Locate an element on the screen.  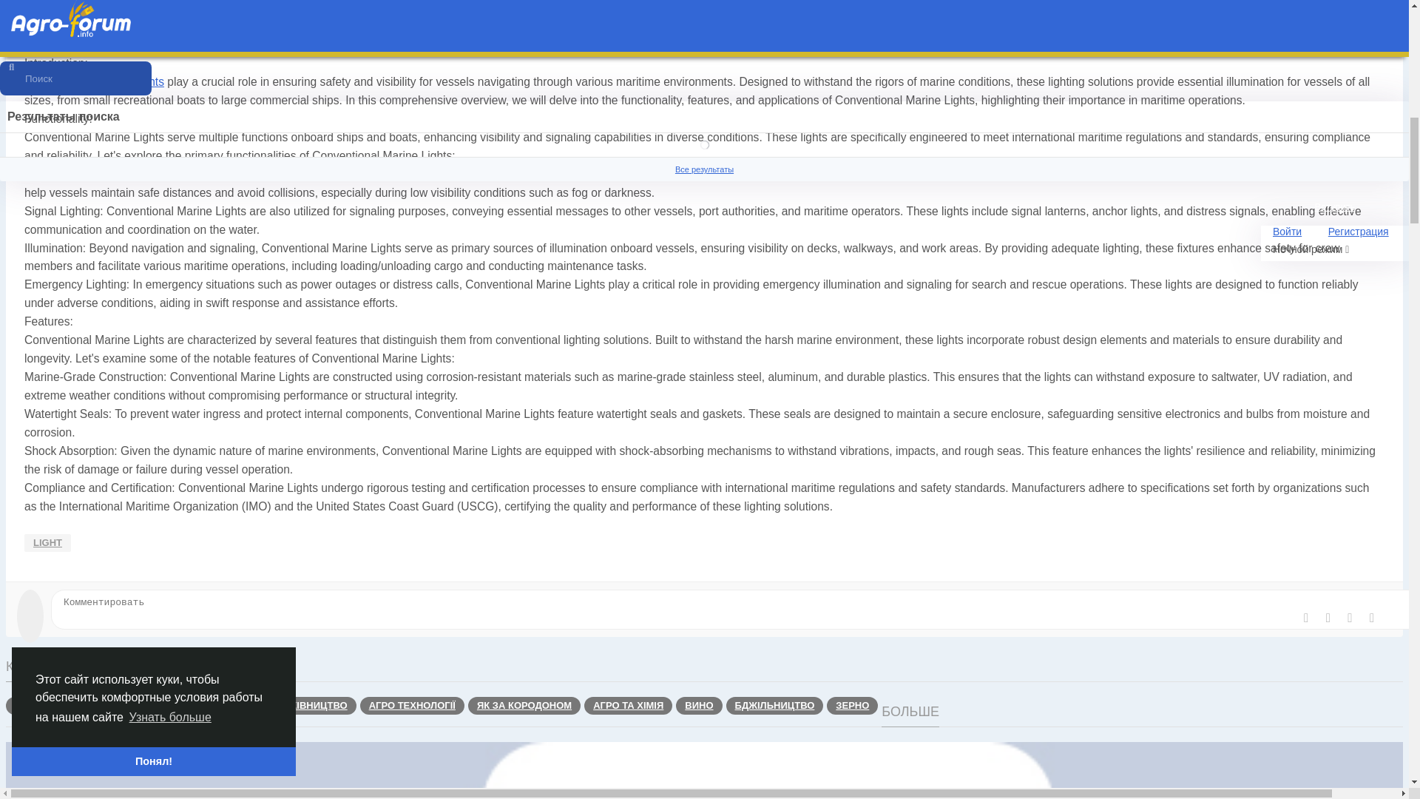
LIGHT is located at coordinates (47, 543).